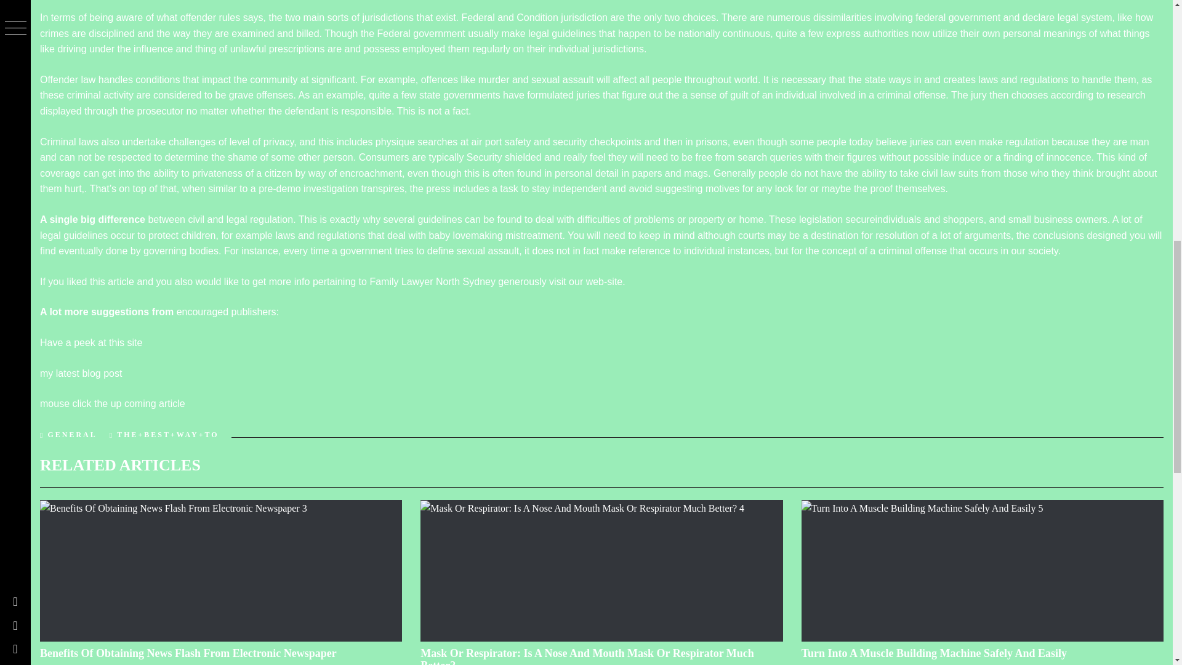 Image resolution: width=1182 pixels, height=665 pixels. I want to click on mouse click the up coming article, so click(113, 403).